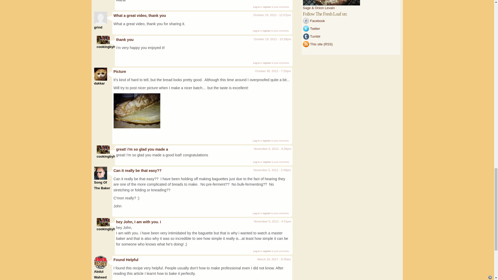 Image resolution: width=498 pixels, height=280 pixels. What do you see at coordinates (100, 18) in the screenshot?
I see `grind's picture` at bounding box center [100, 18].